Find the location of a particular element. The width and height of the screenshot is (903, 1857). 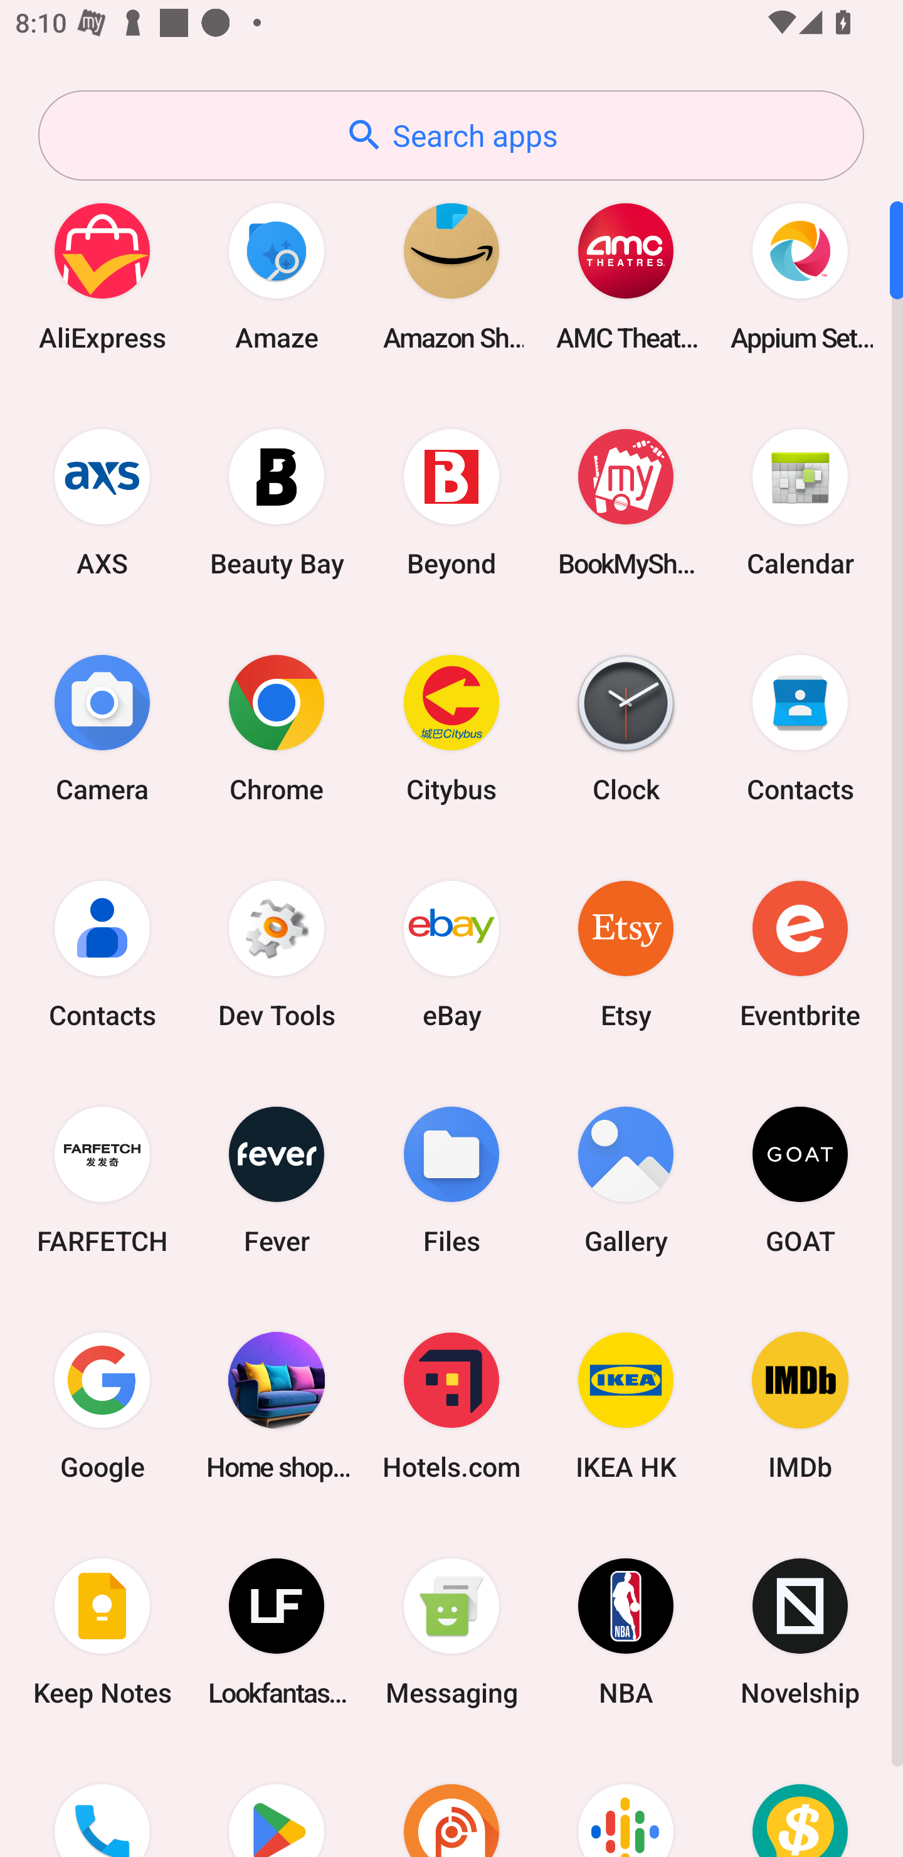

NBA is located at coordinates (626, 1632).